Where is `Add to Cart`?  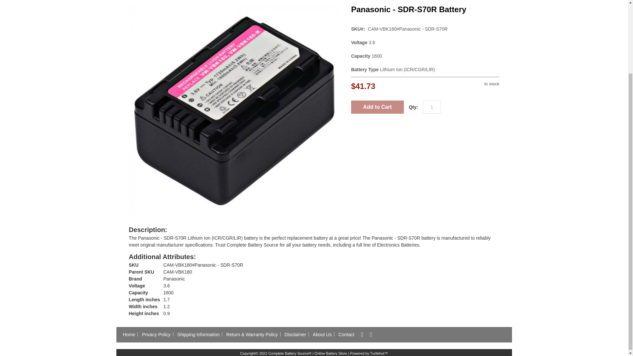 Add to Cart is located at coordinates (377, 107).